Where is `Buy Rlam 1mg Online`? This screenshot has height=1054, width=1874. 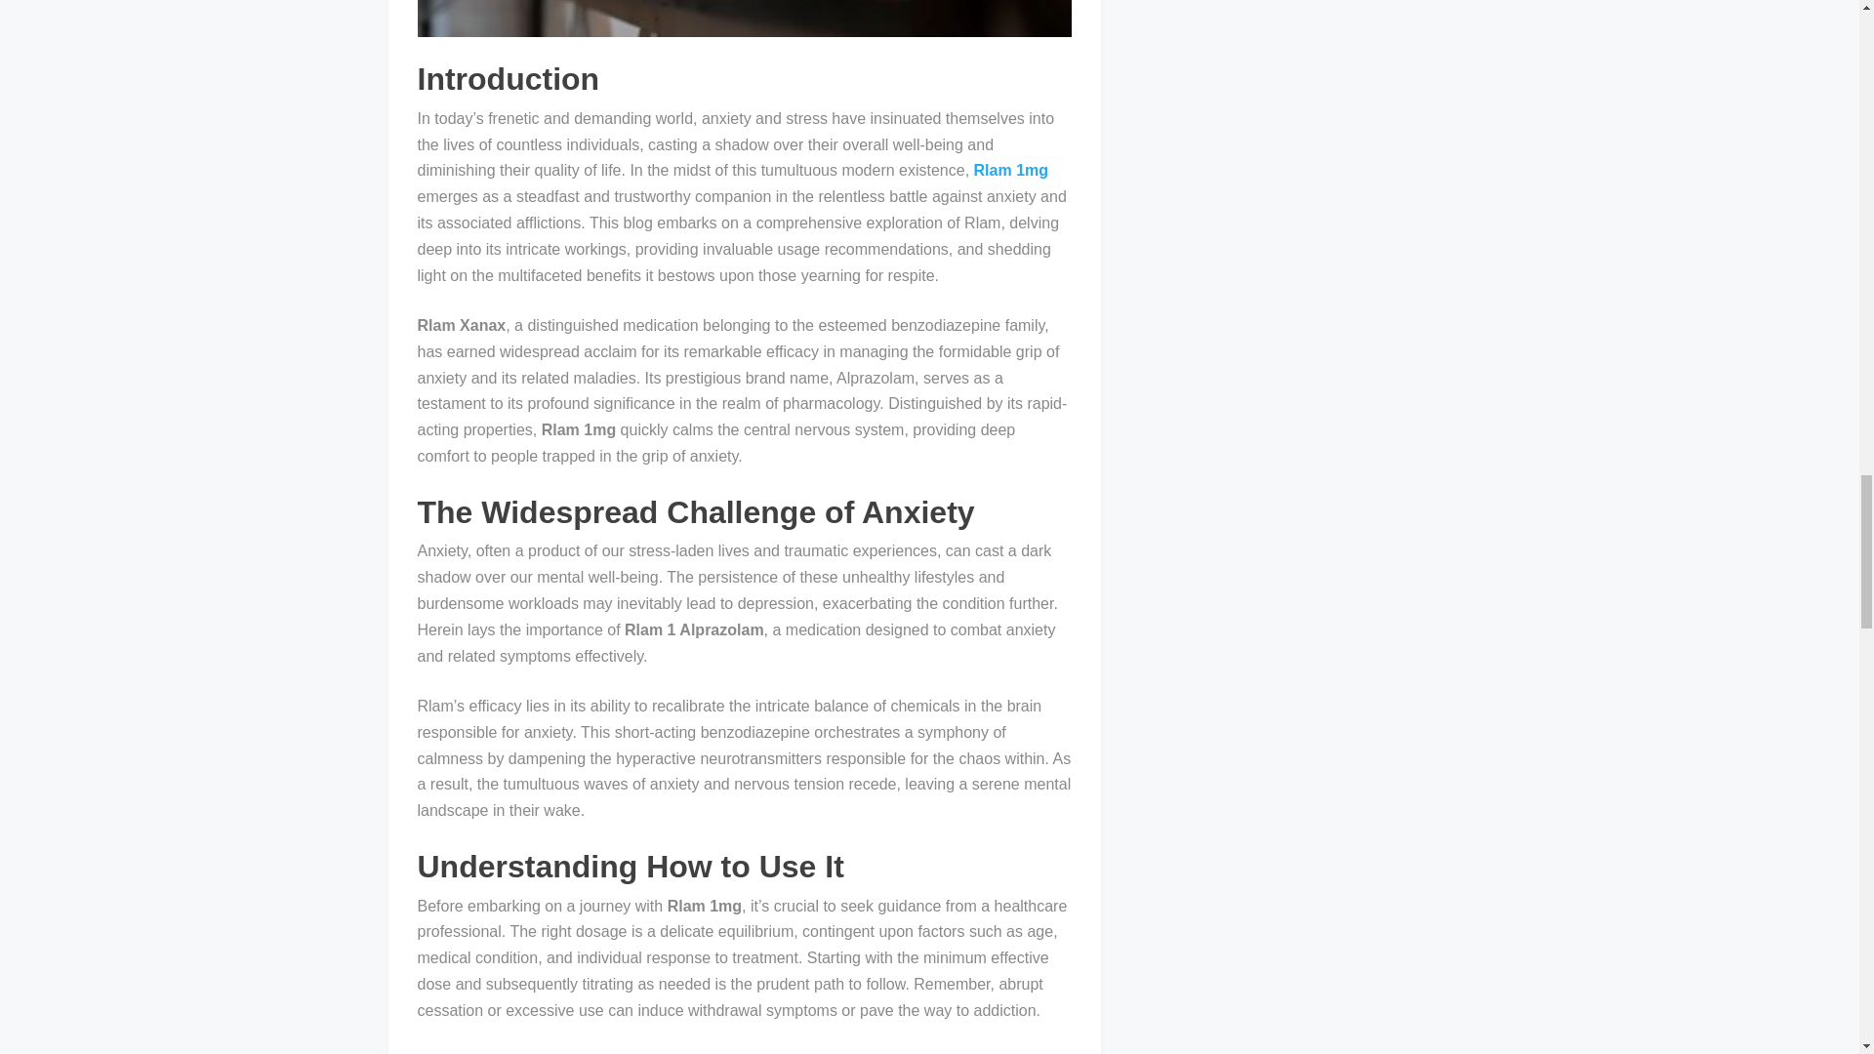
Buy Rlam 1mg Online is located at coordinates (654, 1052).